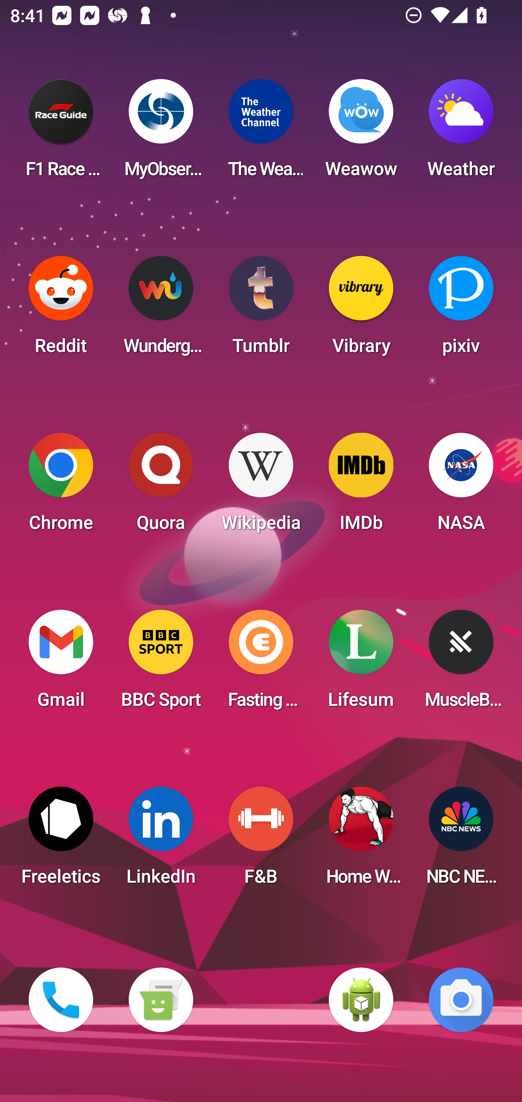  I want to click on The Weather Channel, so click(261, 133).